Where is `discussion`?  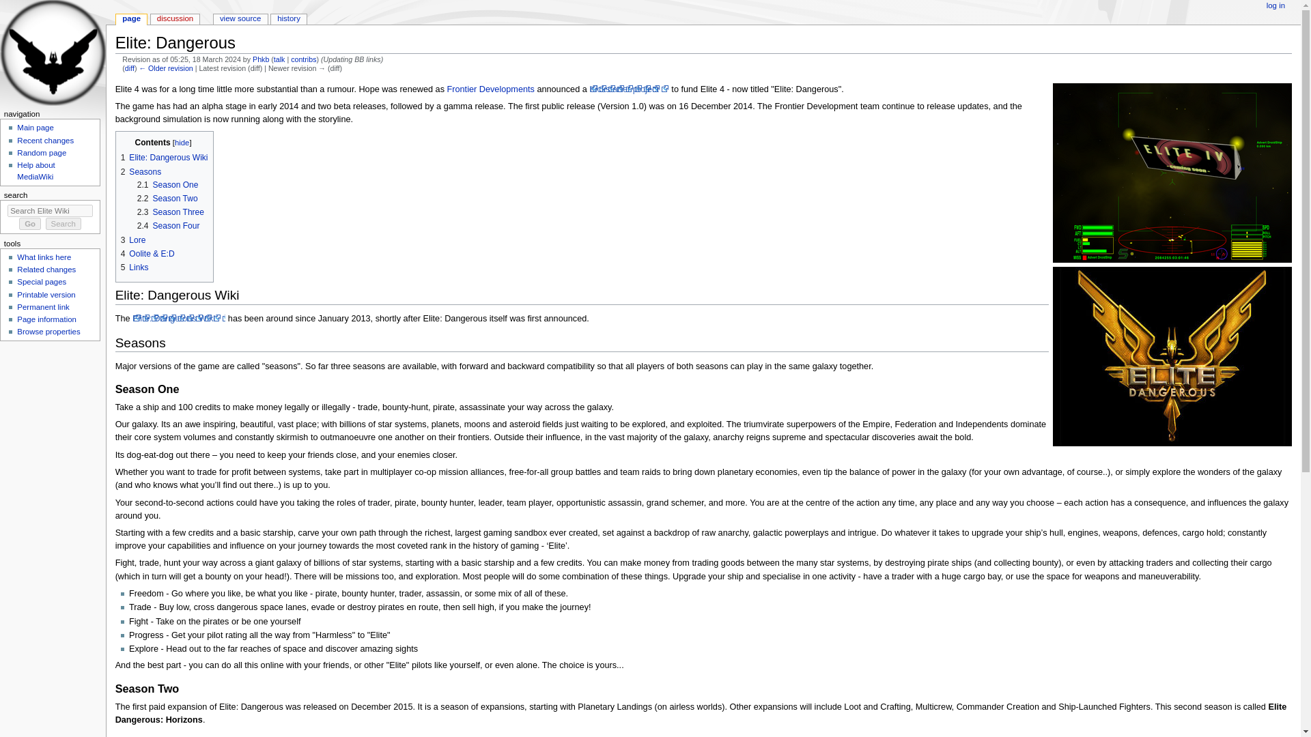 discussion is located at coordinates (175, 19).